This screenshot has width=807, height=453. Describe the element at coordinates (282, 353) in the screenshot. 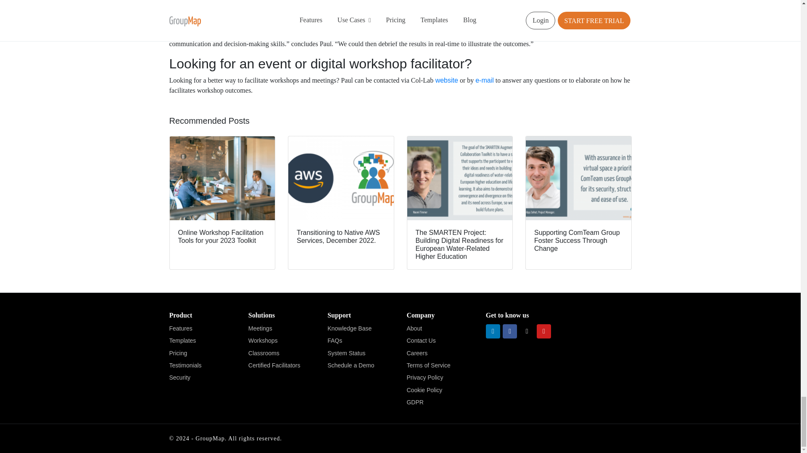

I see `Classrooms` at that location.